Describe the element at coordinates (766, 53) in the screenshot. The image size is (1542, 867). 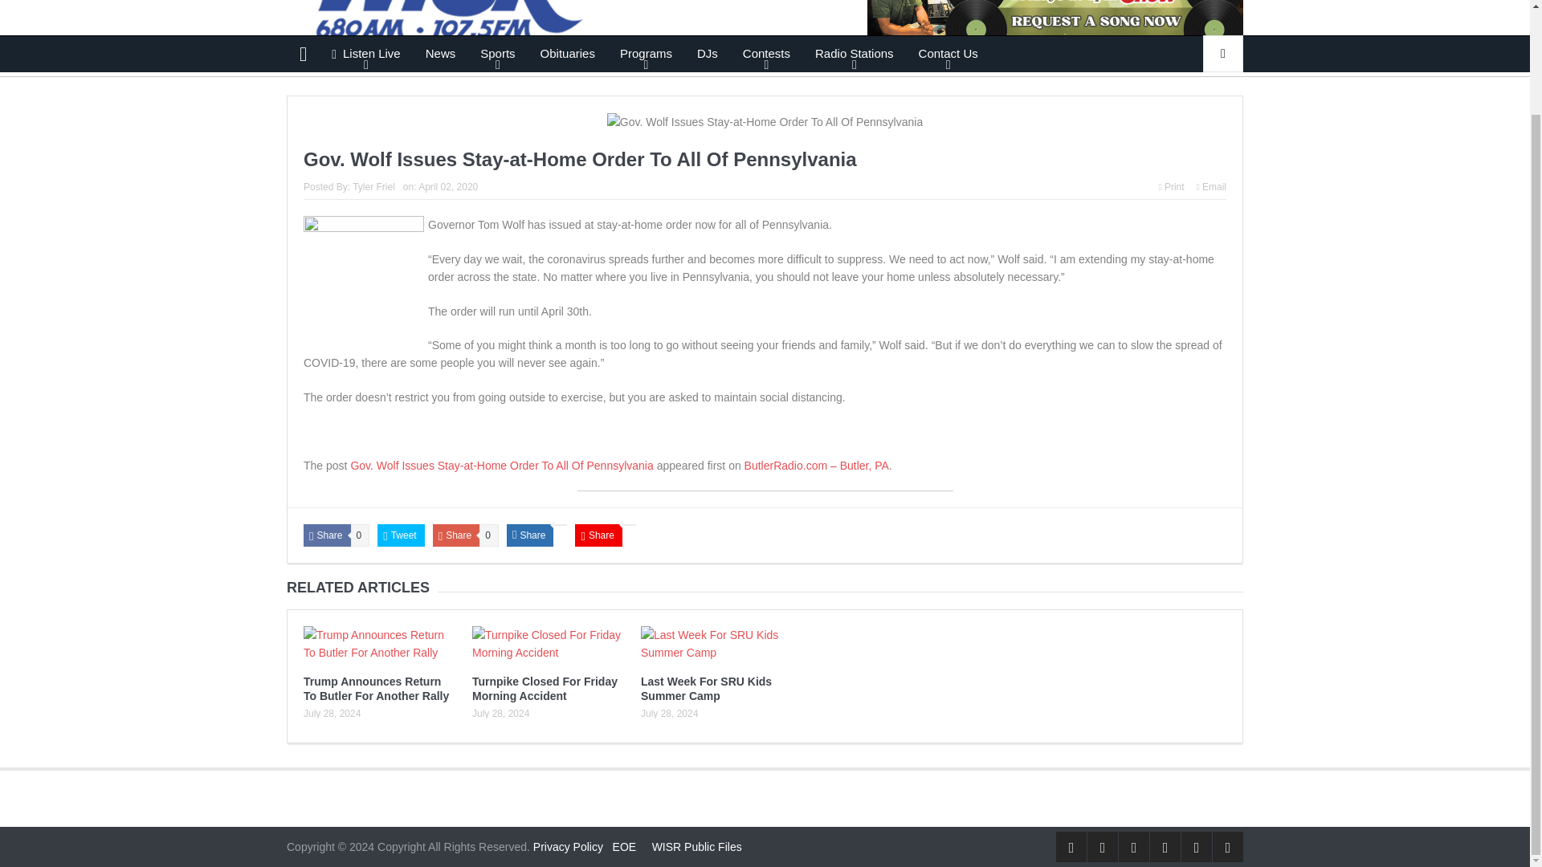
I see `Contests` at that location.